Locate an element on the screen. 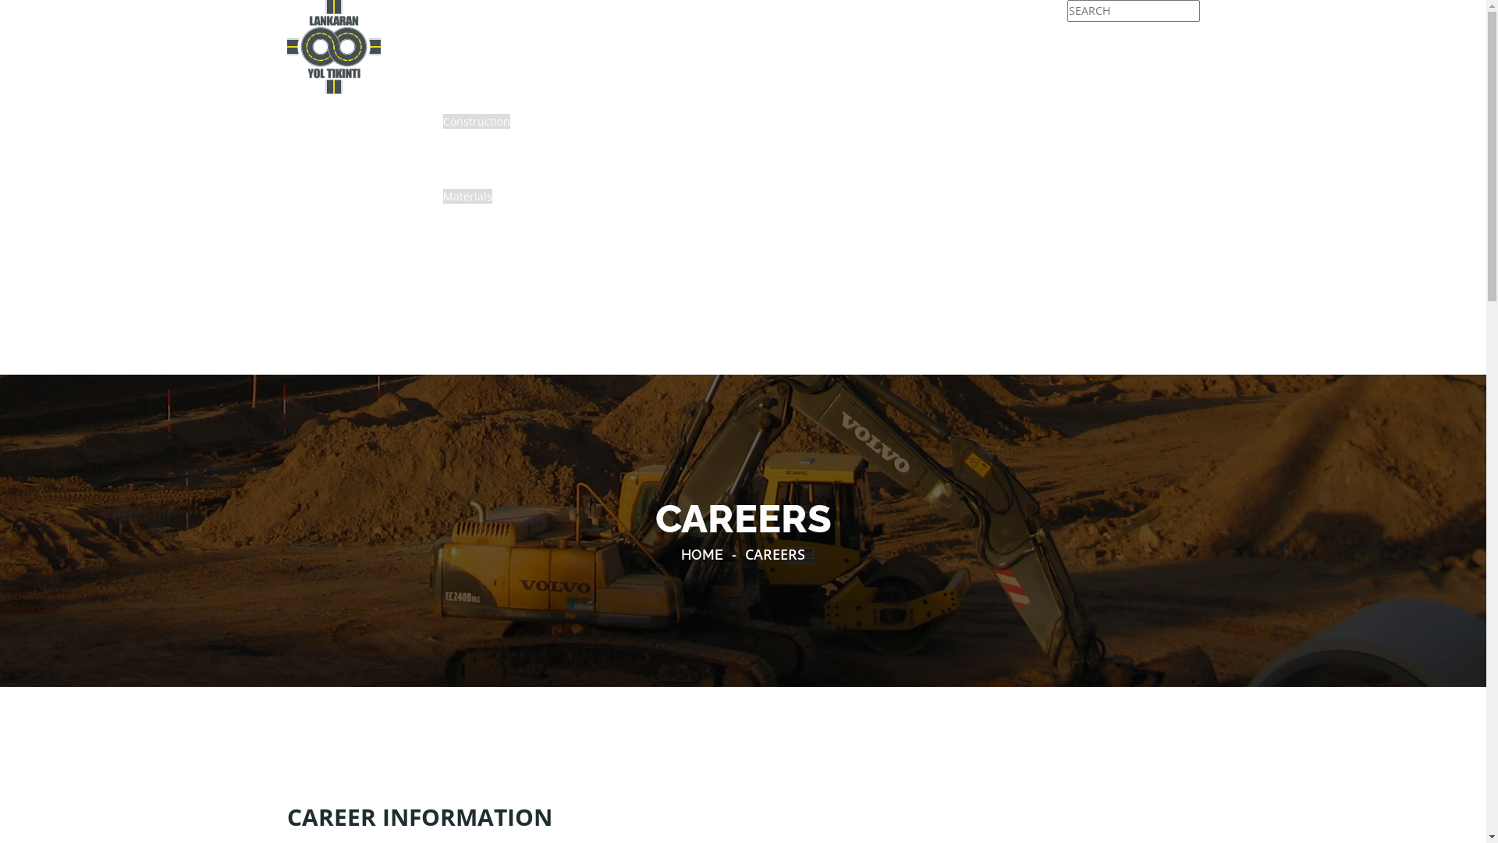 The image size is (1498, 843). WHAT WE DO is located at coordinates (478, 103).